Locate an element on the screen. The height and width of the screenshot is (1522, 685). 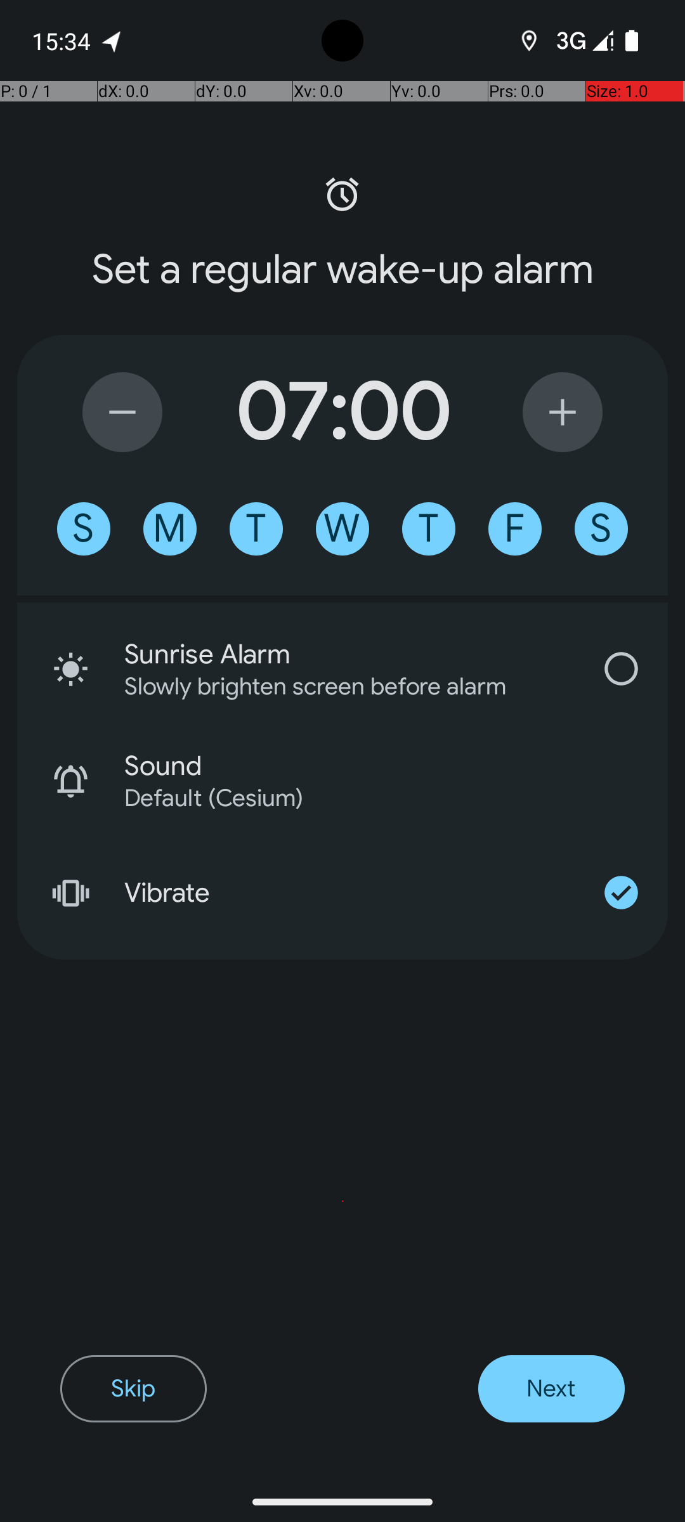
T is located at coordinates (256, 529).